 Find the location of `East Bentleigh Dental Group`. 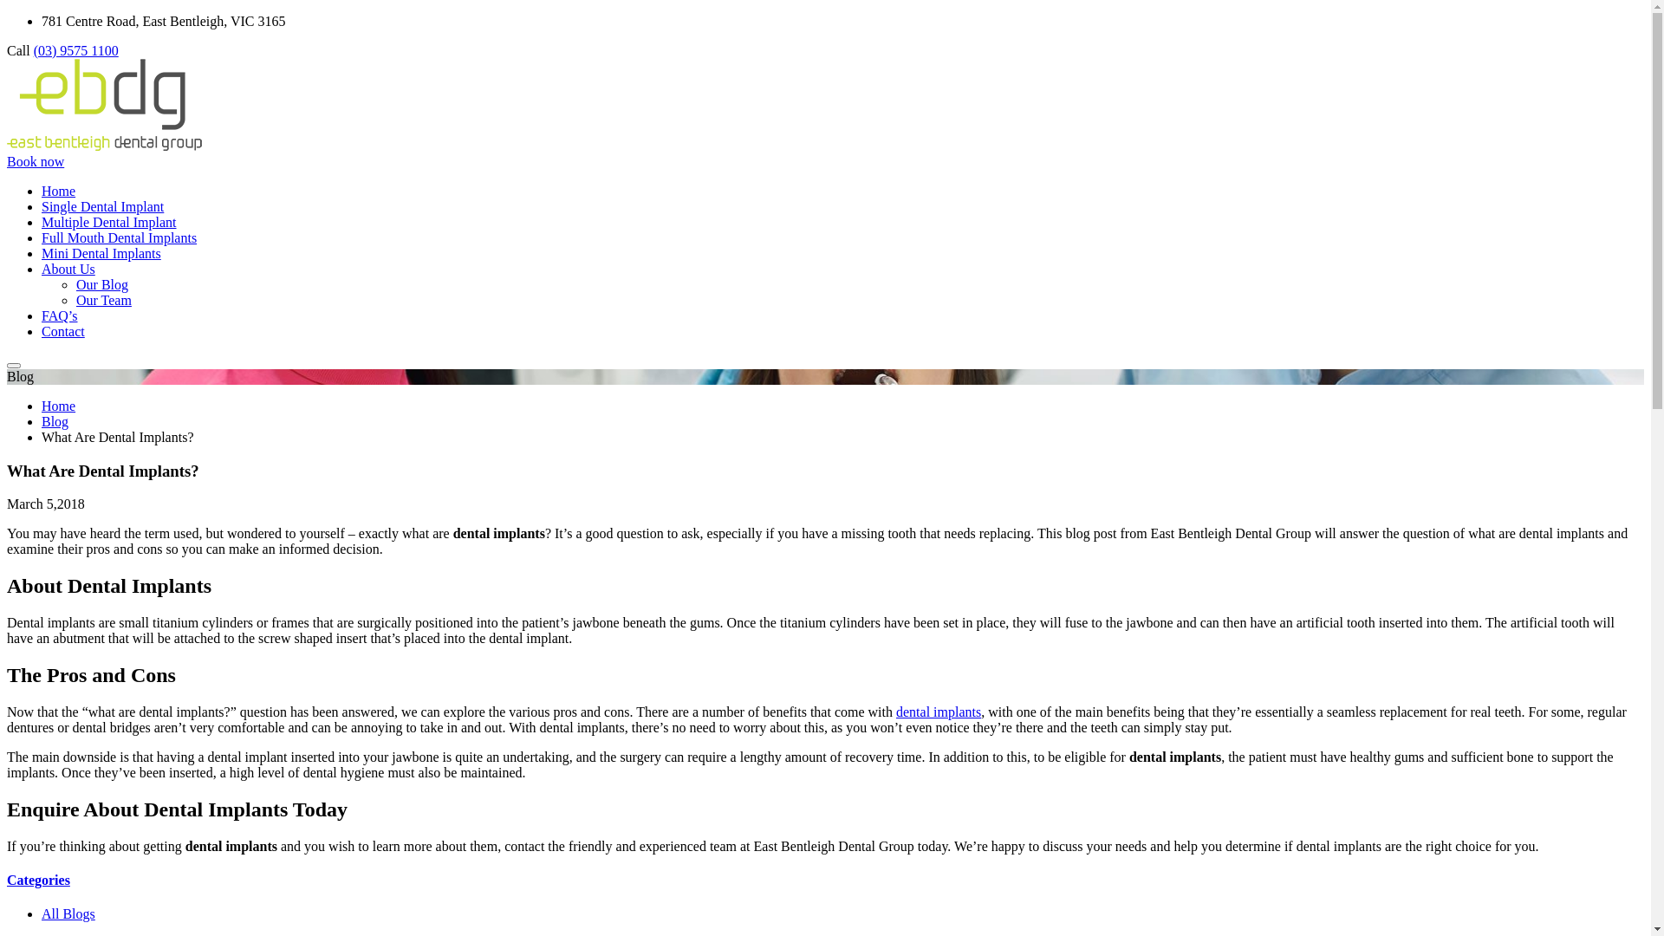

East Bentleigh Dental Group is located at coordinates (104, 146).